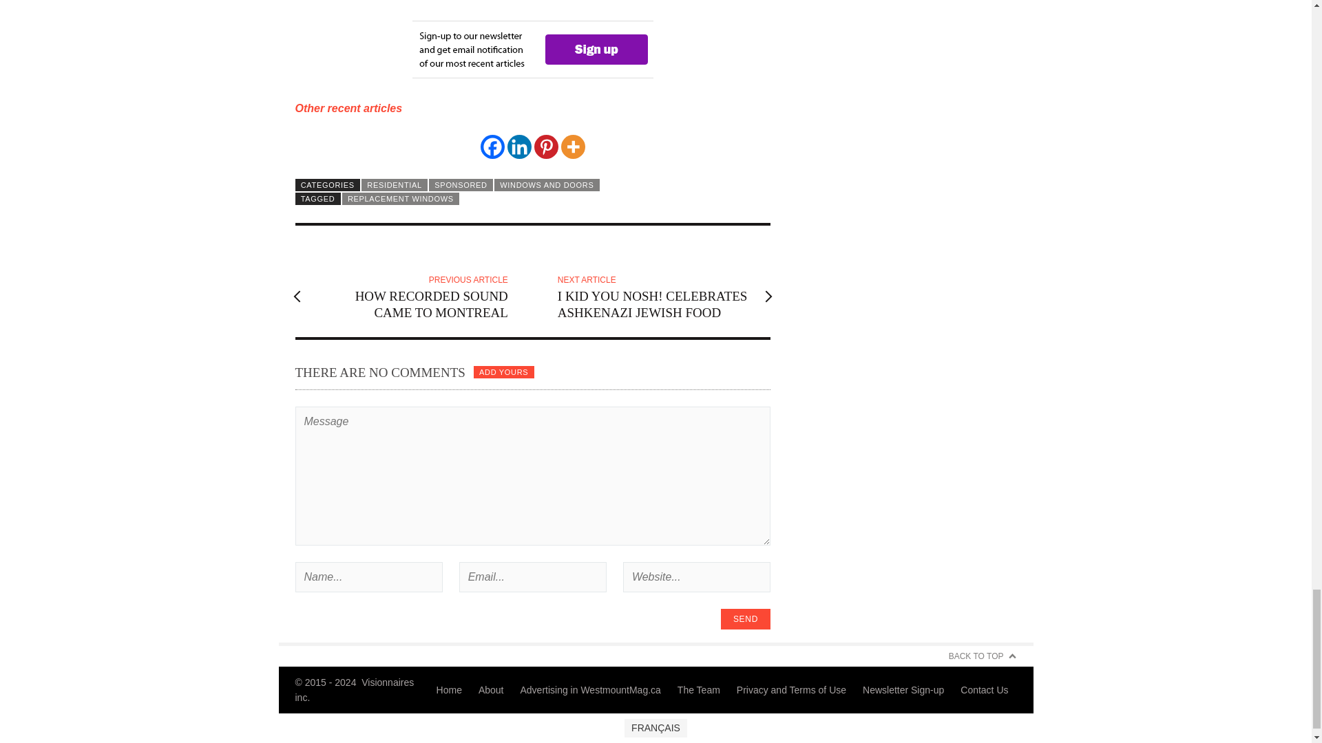 This screenshot has height=743, width=1322. Describe the element at coordinates (394, 184) in the screenshot. I see `View all posts in Residential` at that location.